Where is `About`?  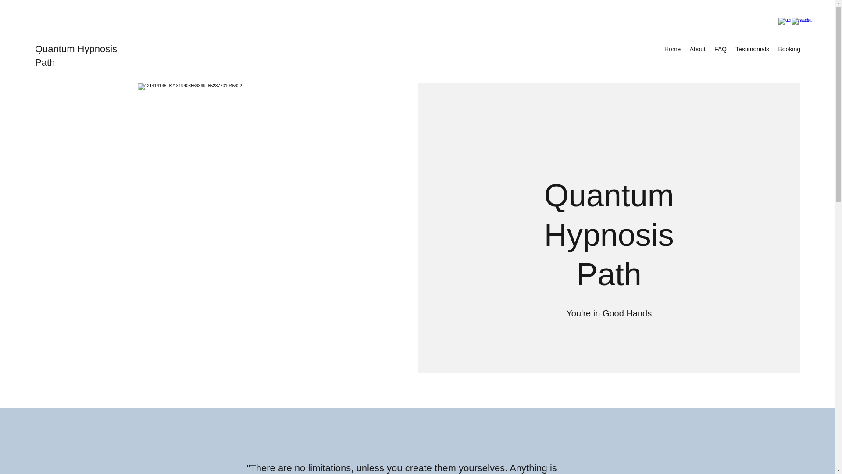 About is located at coordinates (697, 49).